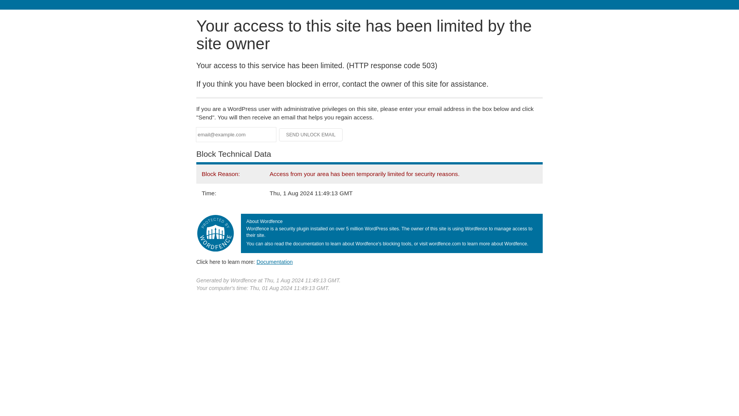 This screenshot has height=416, width=739. I want to click on Send Unlock Email, so click(311, 135).